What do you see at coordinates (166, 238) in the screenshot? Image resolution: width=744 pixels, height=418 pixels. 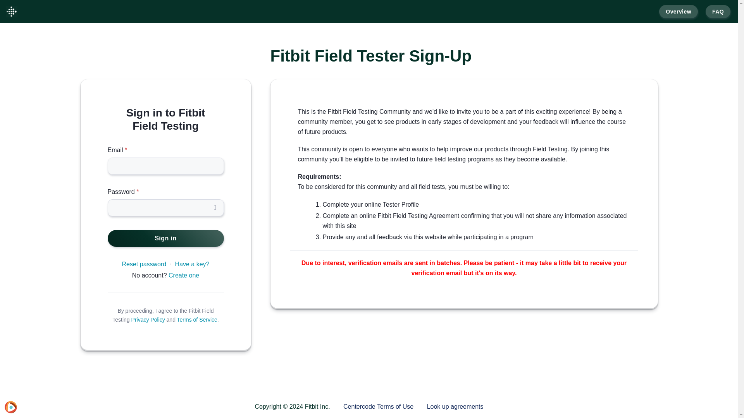 I see `Sign in` at bounding box center [166, 238].